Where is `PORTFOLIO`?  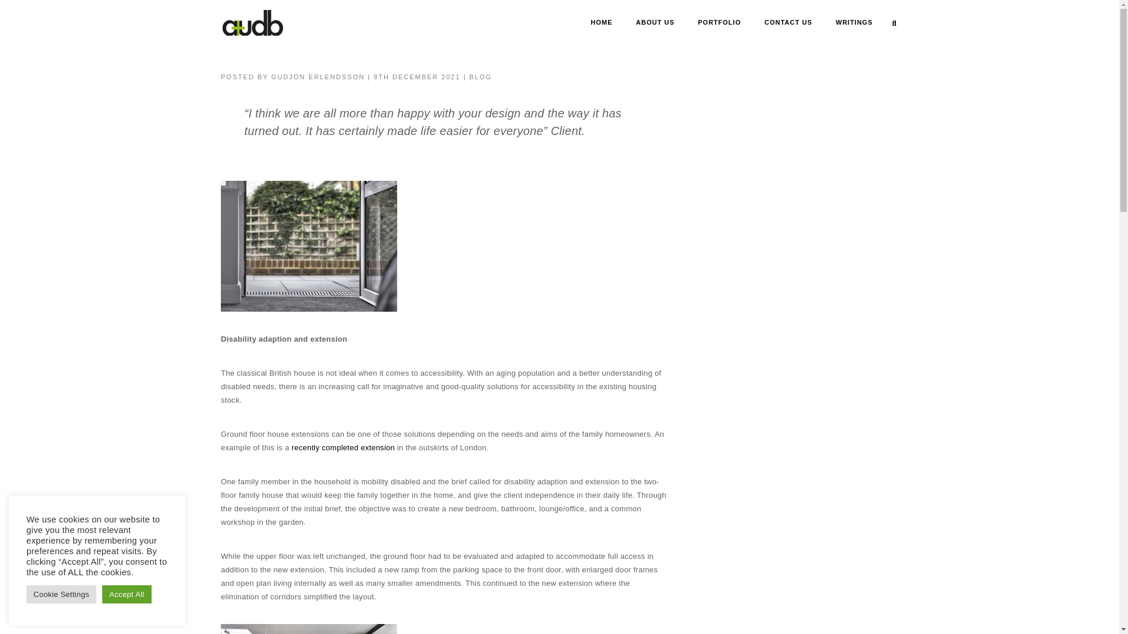
PORTFOLIO is located at coordinates (719, 23).